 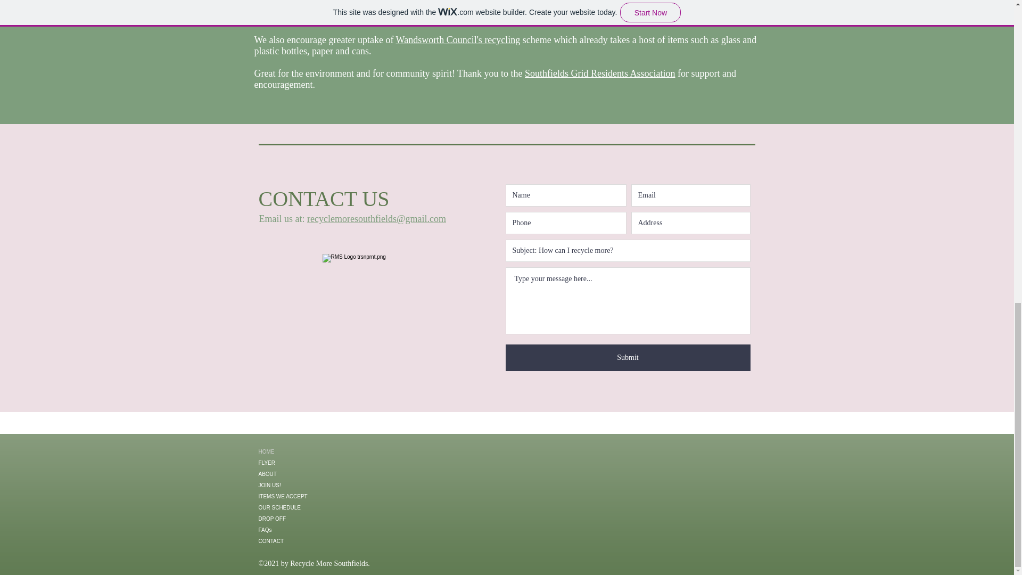 What do you see at coordinates (600, 73) in the screenshot?
I see `Southfields Grid Residents Association` at bounding box center [600, 73].